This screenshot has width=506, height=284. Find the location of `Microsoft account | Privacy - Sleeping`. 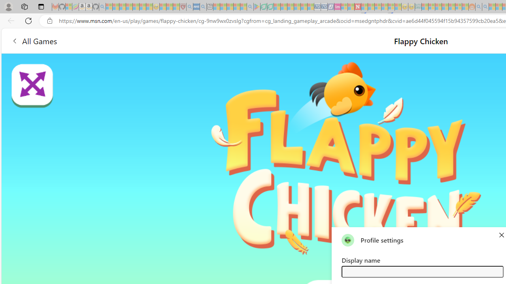

Microsoft account | Privacy - Sleeping is located at coordinates (432, 7).